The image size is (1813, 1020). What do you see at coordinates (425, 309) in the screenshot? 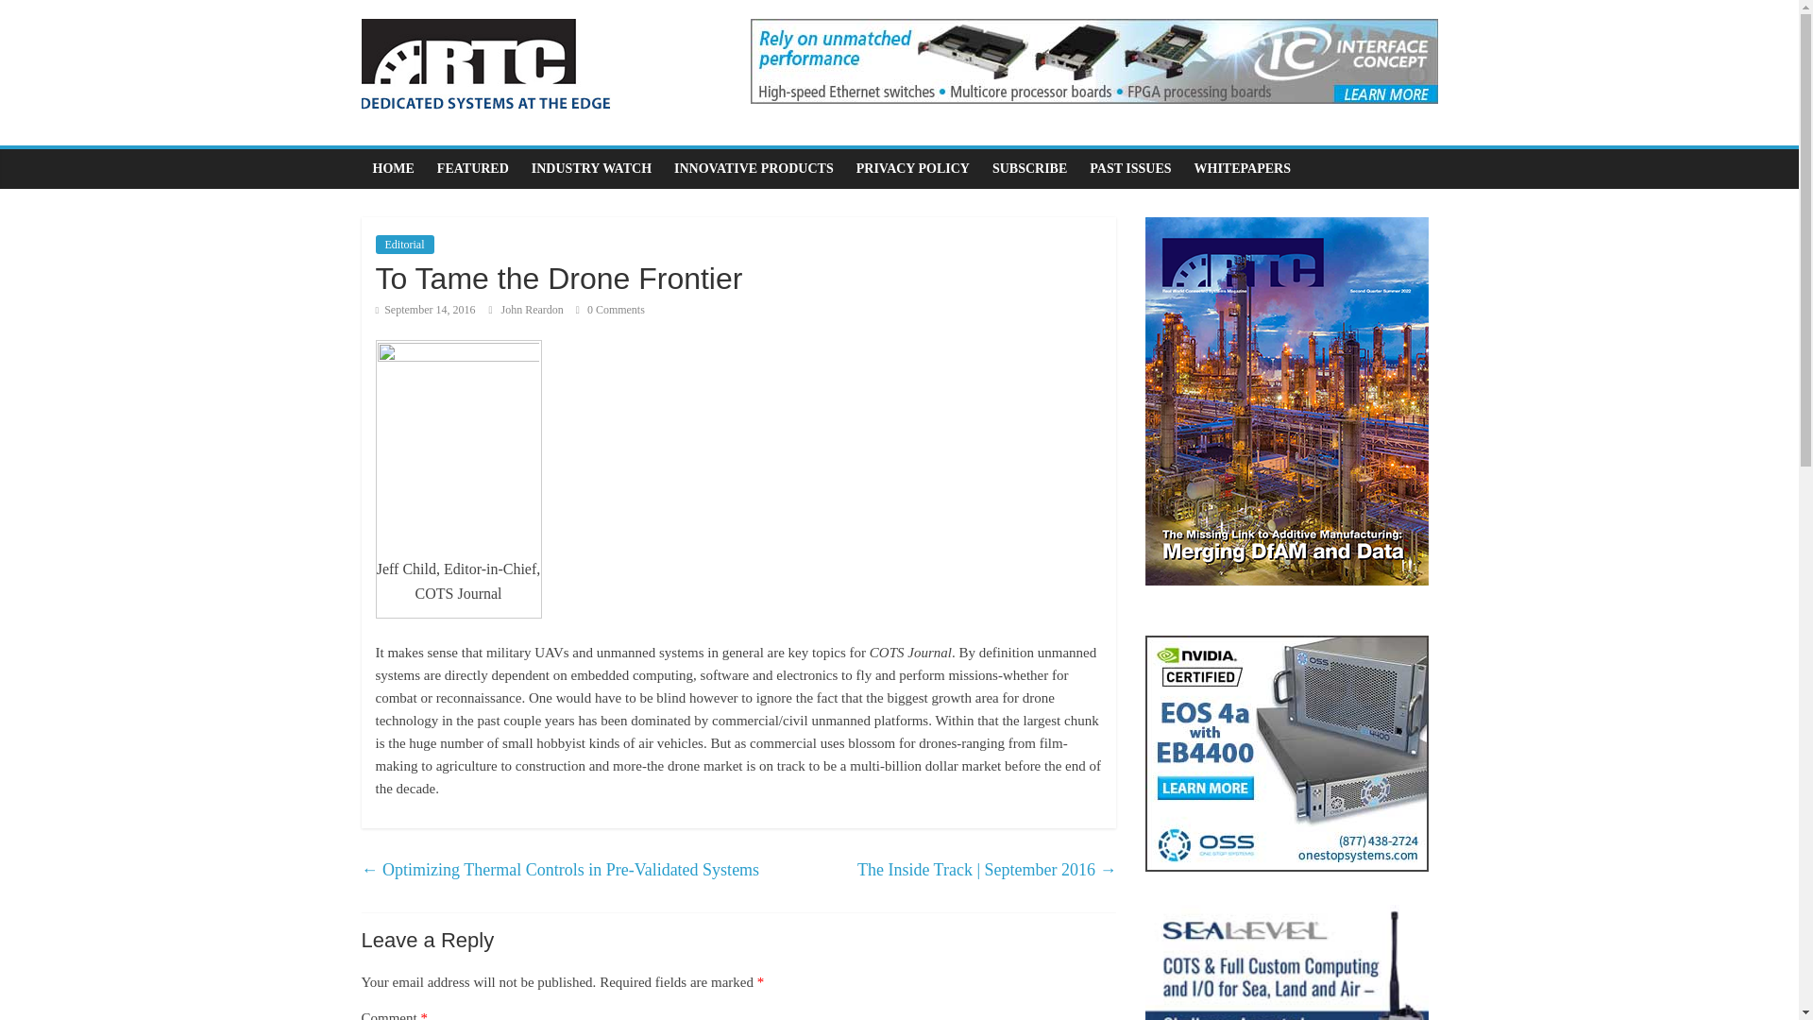
I see `September 14, 2016` at bounding box center [425, 309].